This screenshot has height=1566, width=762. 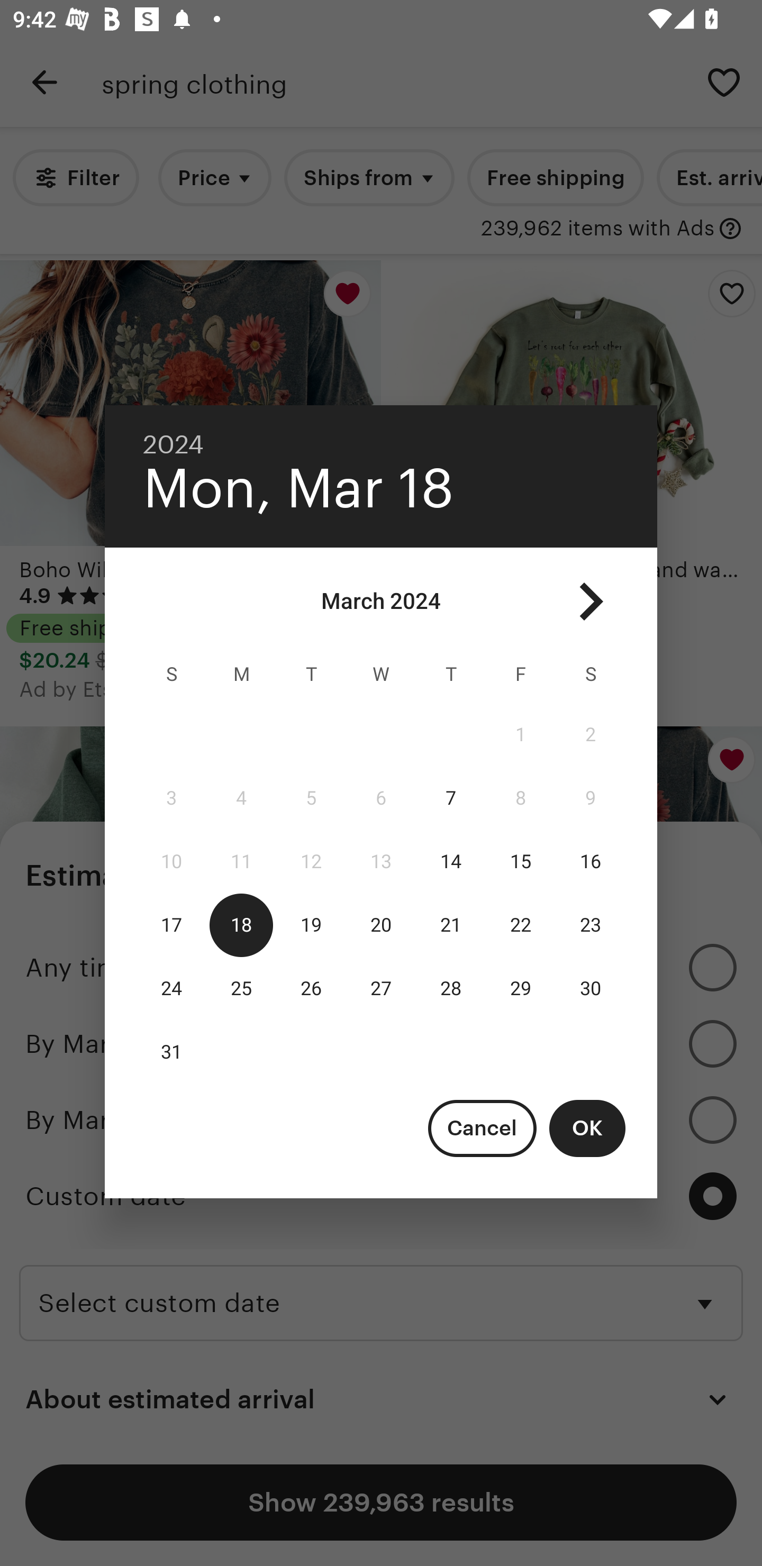 What do you see at coordinates (381, 862) in the screenshot?
I see `13 13 March 2024` at bounding box center [381, 862].